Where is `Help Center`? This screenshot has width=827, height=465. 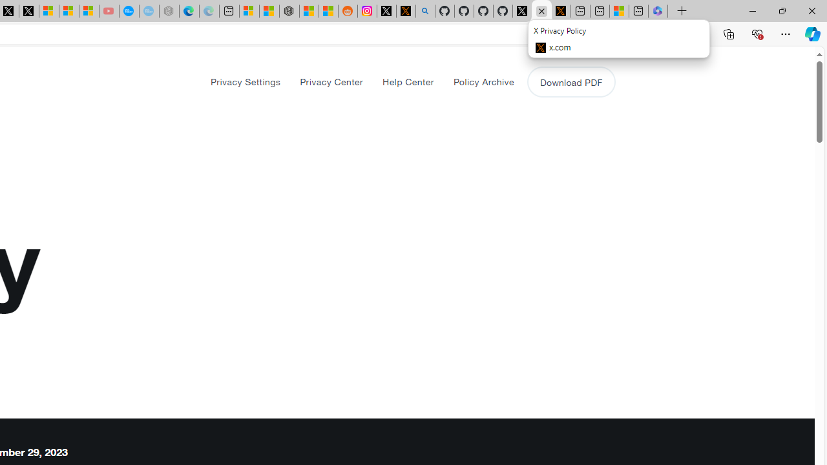 Help Center is located at coordinates (408, 81).